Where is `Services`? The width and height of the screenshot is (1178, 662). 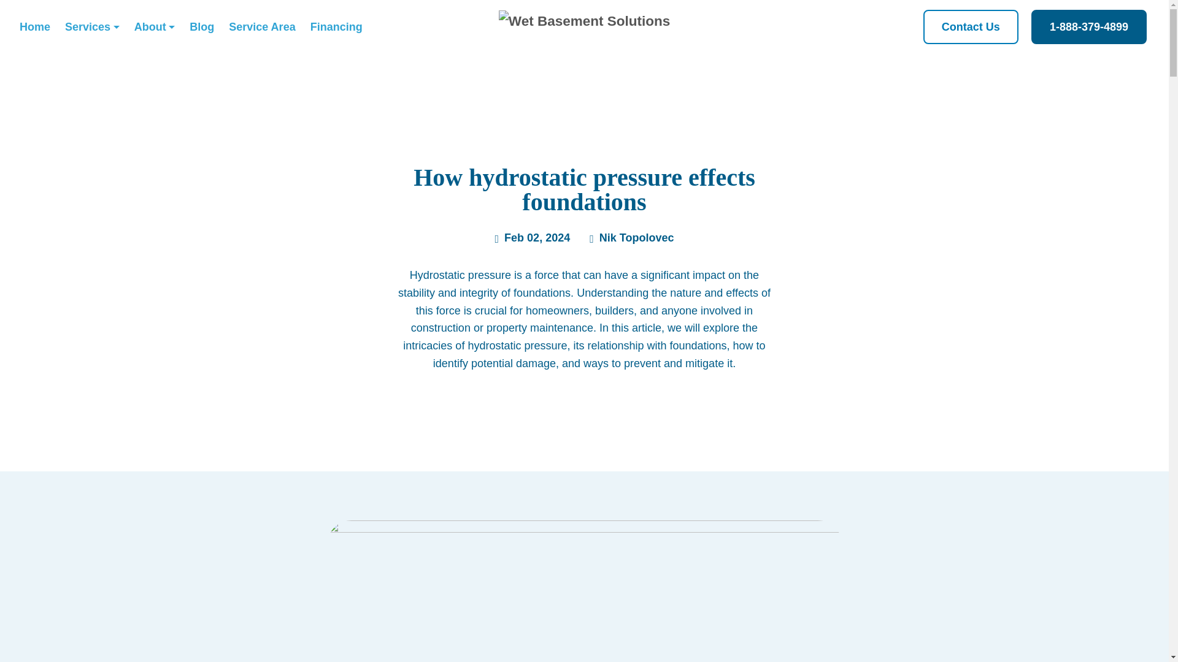 Services is located at coordinates (92, 27).